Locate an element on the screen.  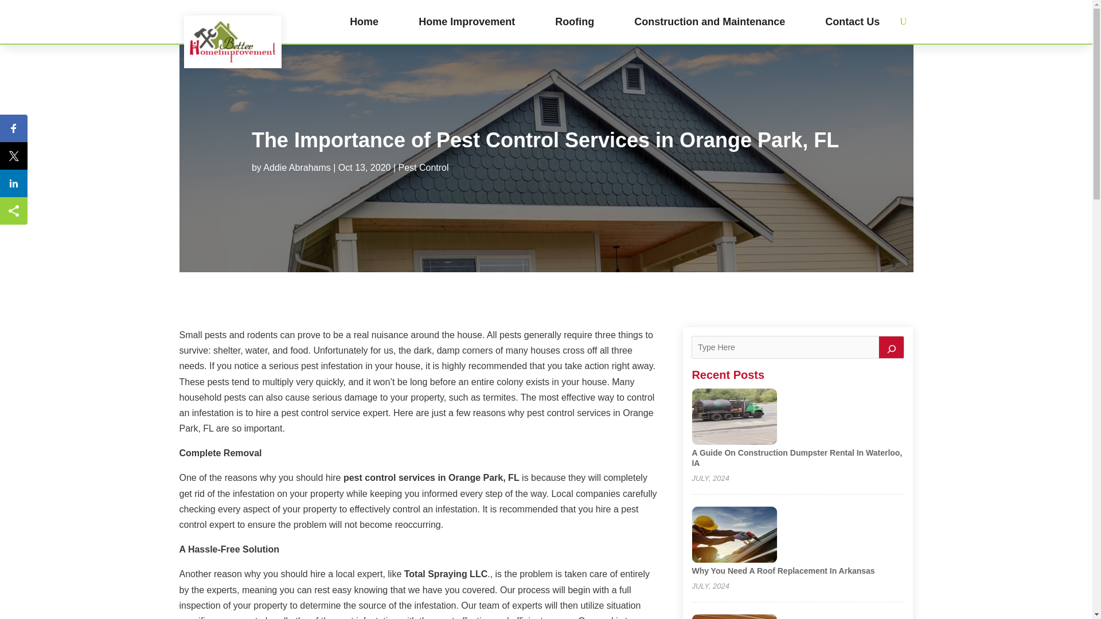
Pest Control is located at coordinates (423, 167).